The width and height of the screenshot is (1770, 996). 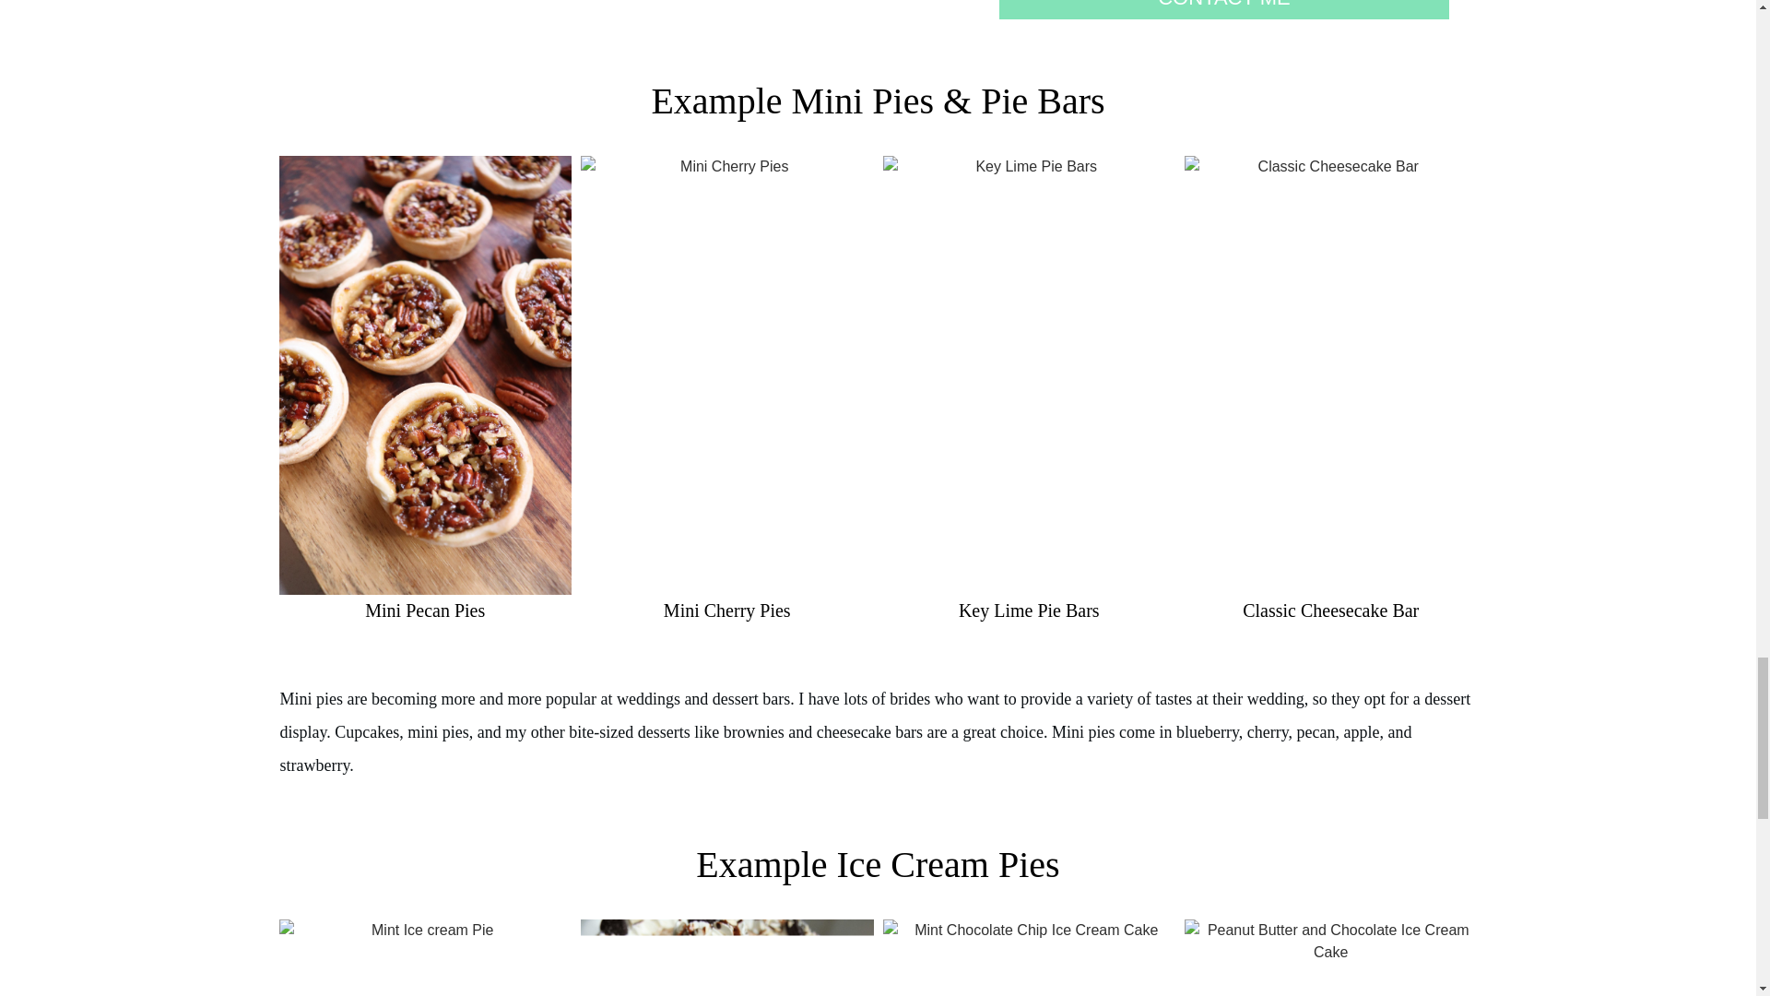 What do you see at coordinates (726, 957) in the screenshot?
I see `Jamoca Almond Fudge Ice Cream Pie` at bounding box center [726, 957].